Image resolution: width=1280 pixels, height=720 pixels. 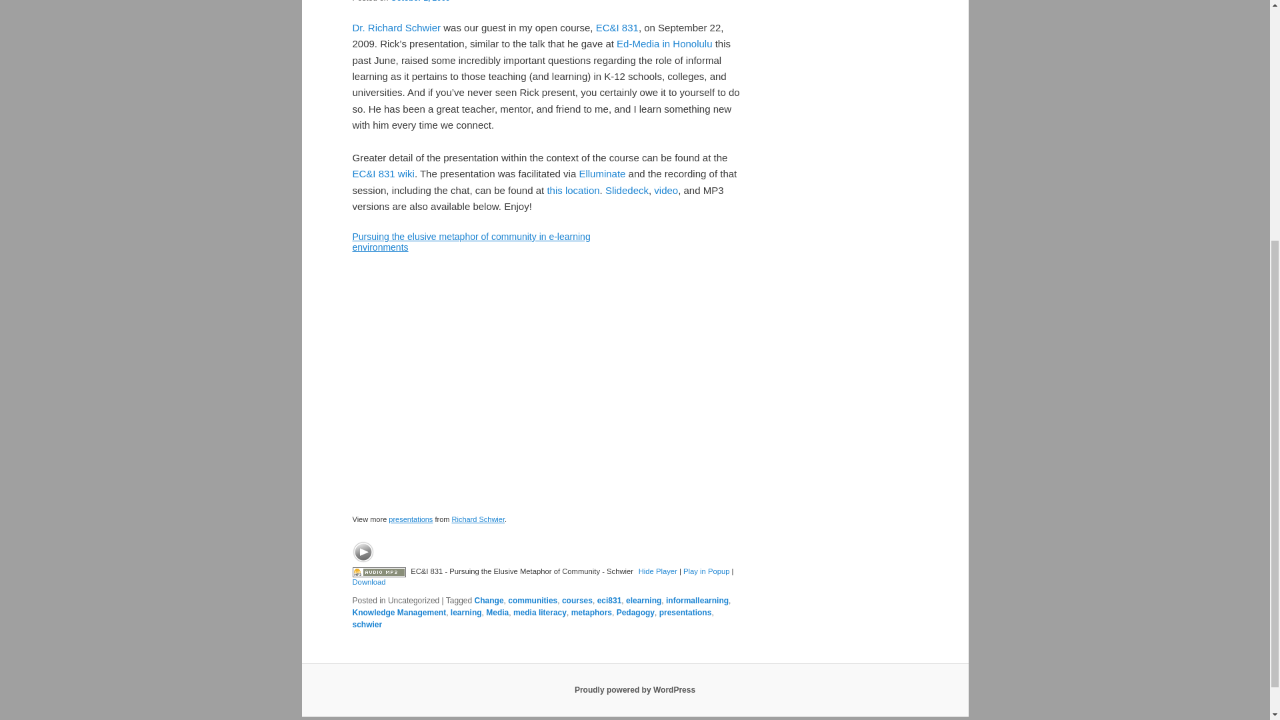 What do you see at coordinates (601, 173) in the screenshot?
I see `Elluminate` at bounding box center [601, 173].